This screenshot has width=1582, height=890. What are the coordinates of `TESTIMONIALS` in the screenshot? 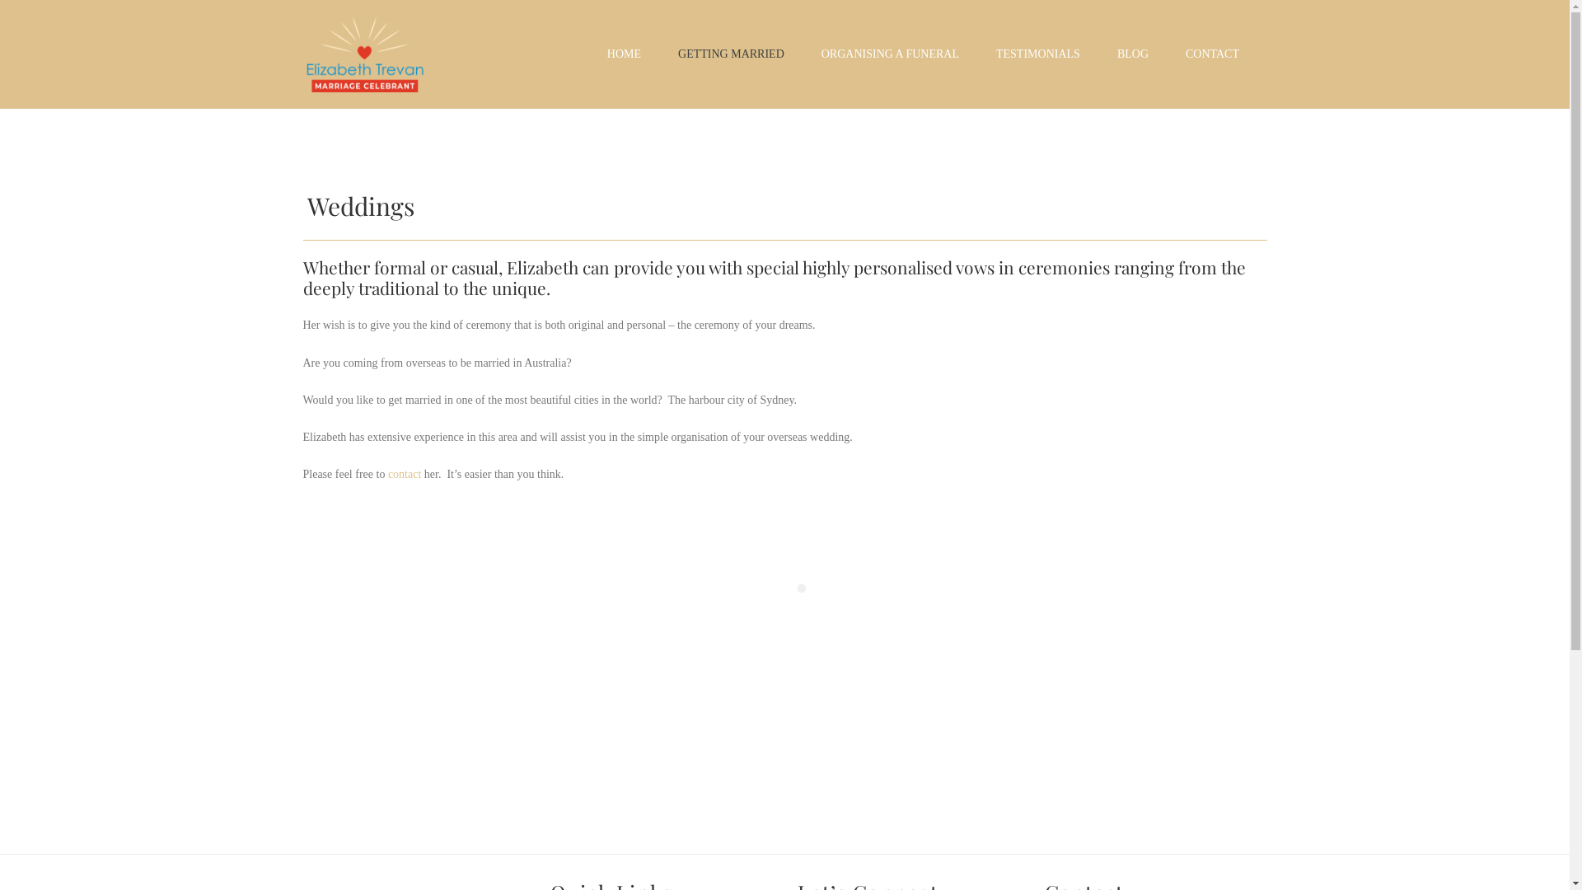 It's located at (1038, 54).